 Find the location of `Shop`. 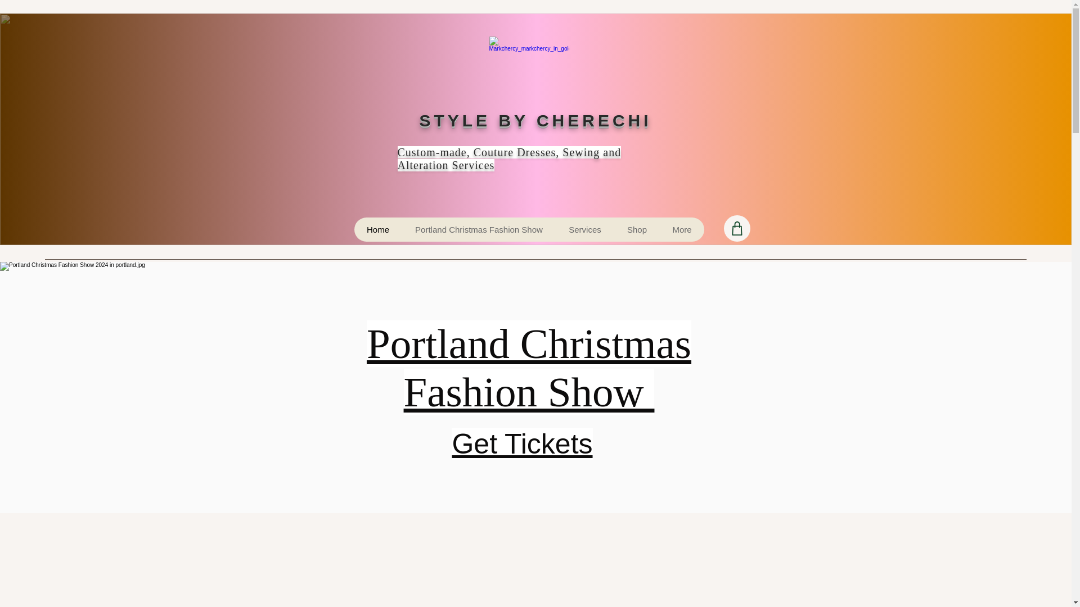

Shop is located at coordinates (637, 229).